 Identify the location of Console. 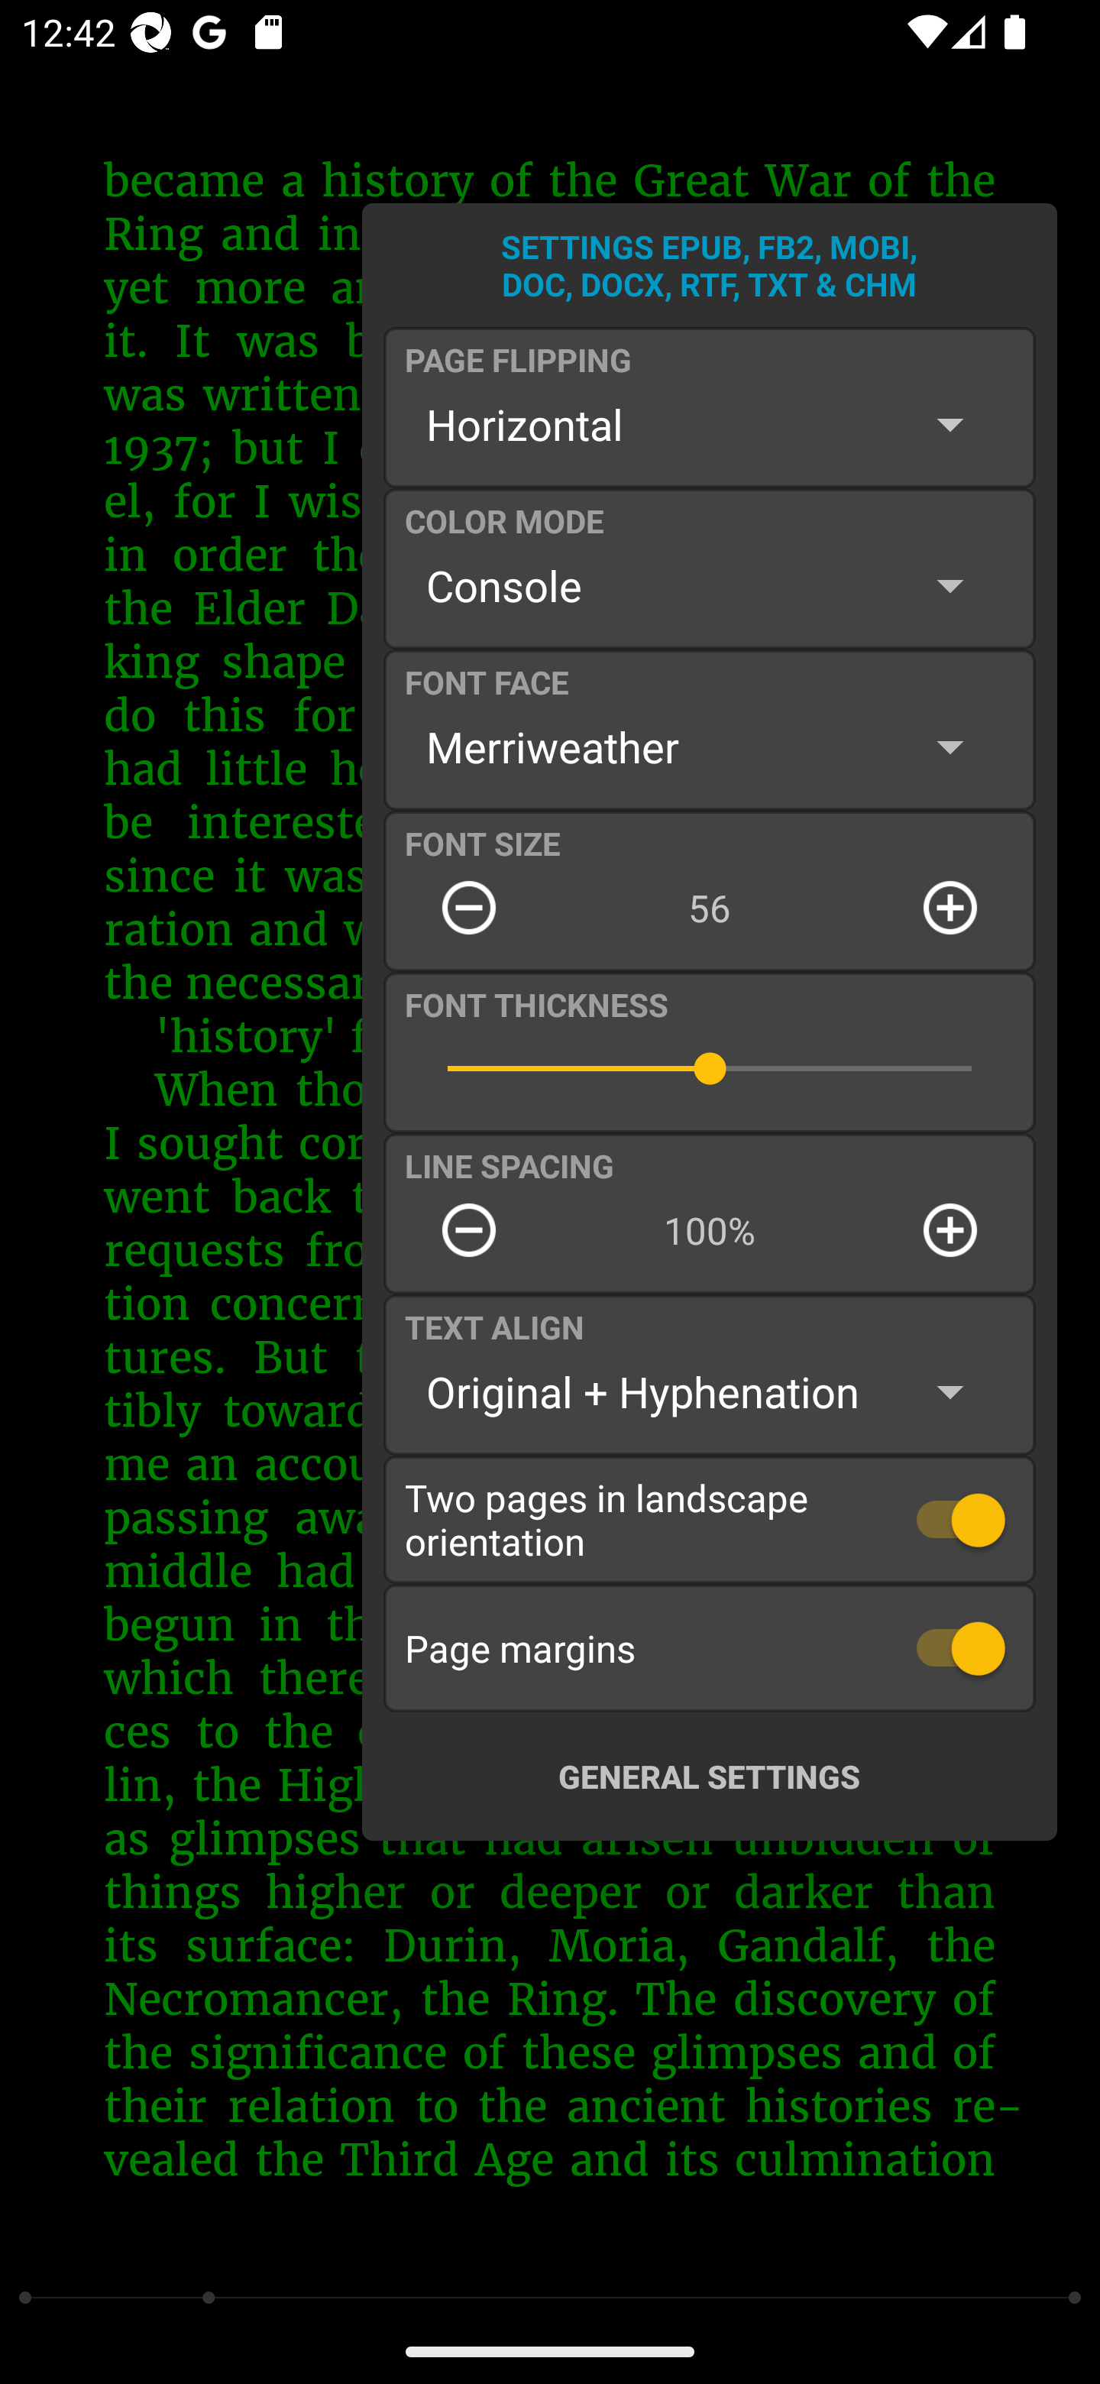
(709, 585).